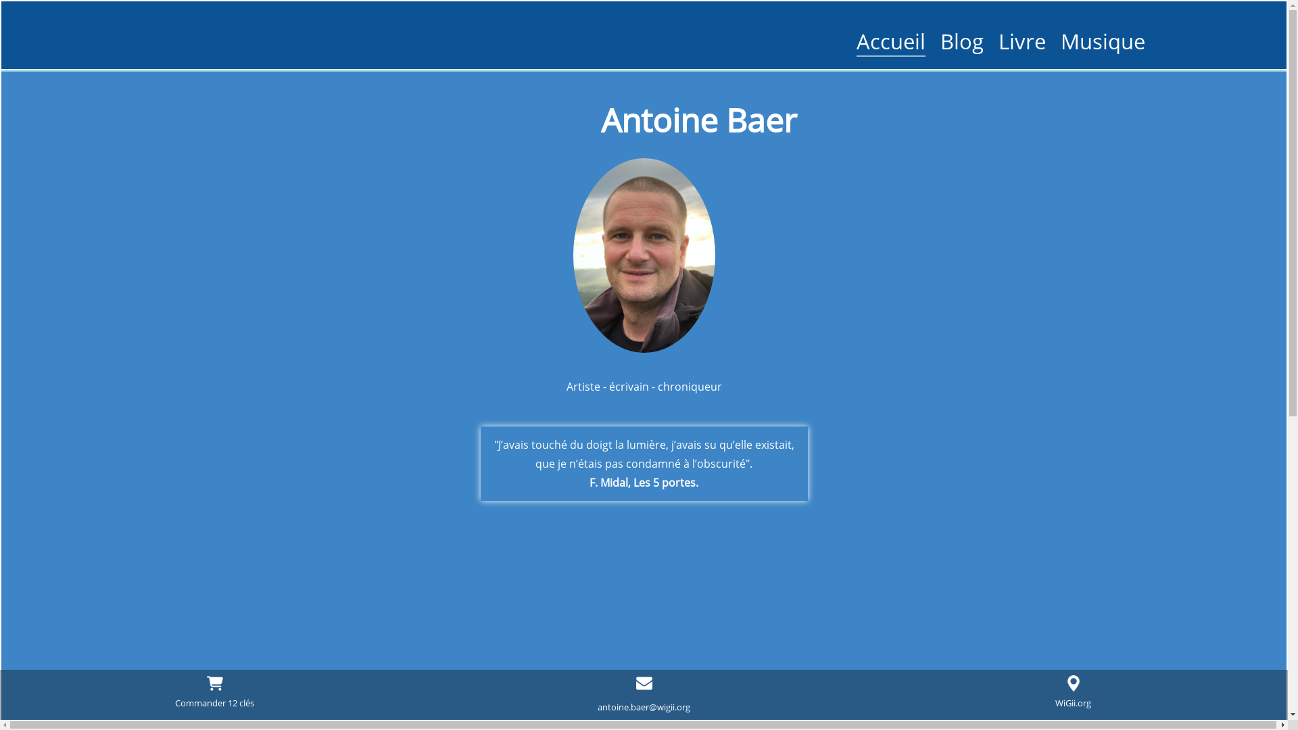 The height and width of the screenshot is (730, 1298). I want to click on antoine.baer@wigii.org, so click(644, 707).